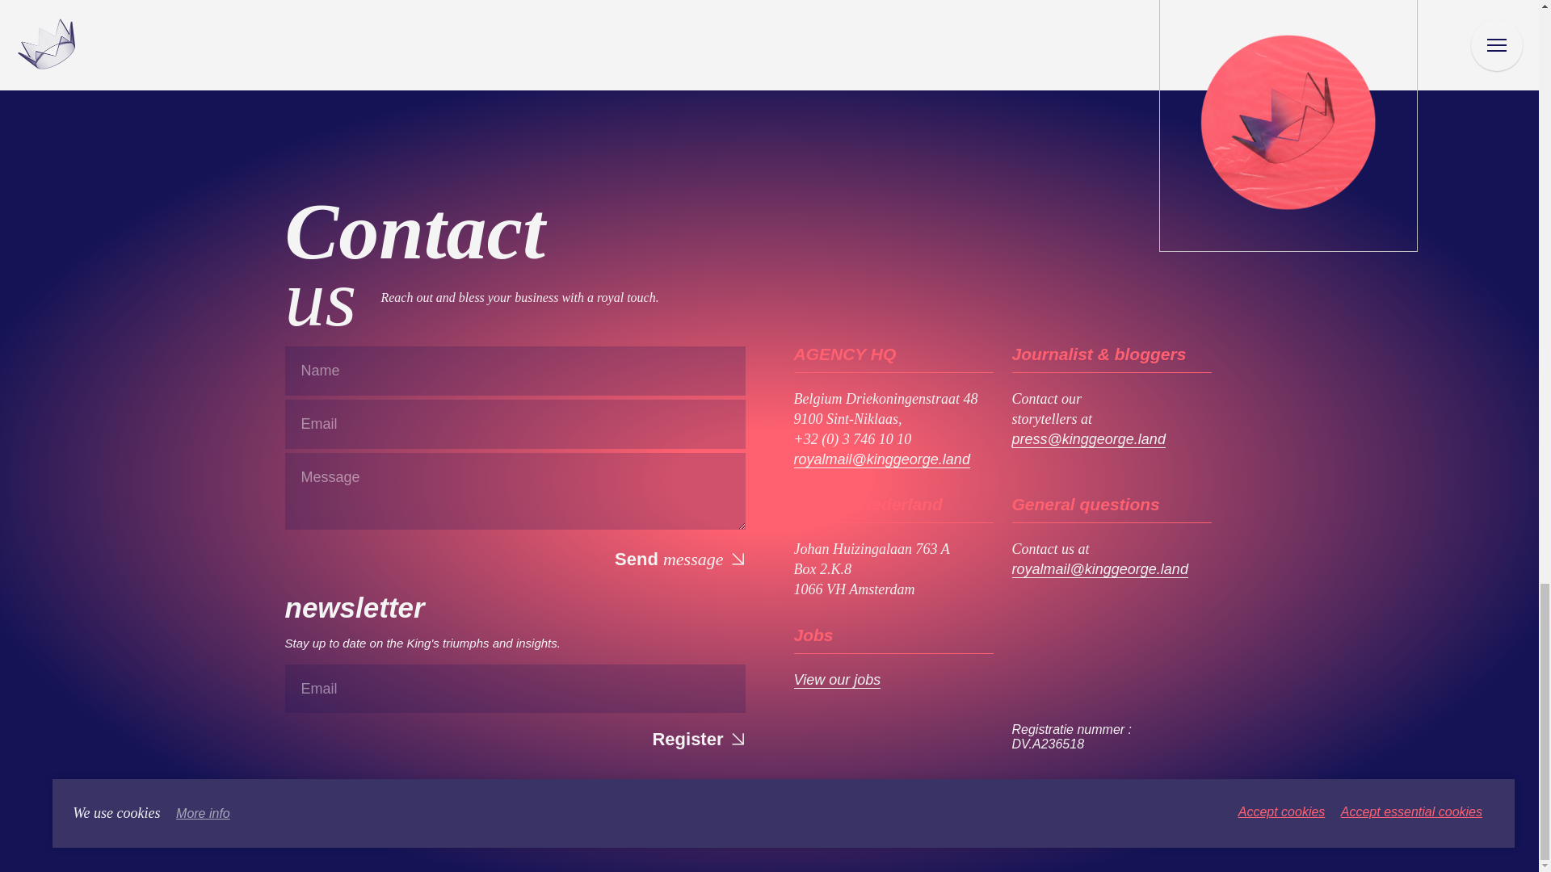  What do you see at coordinates (837, 680) in the screenshot?
I see `View our jobs` at bounding box center [837, 680].